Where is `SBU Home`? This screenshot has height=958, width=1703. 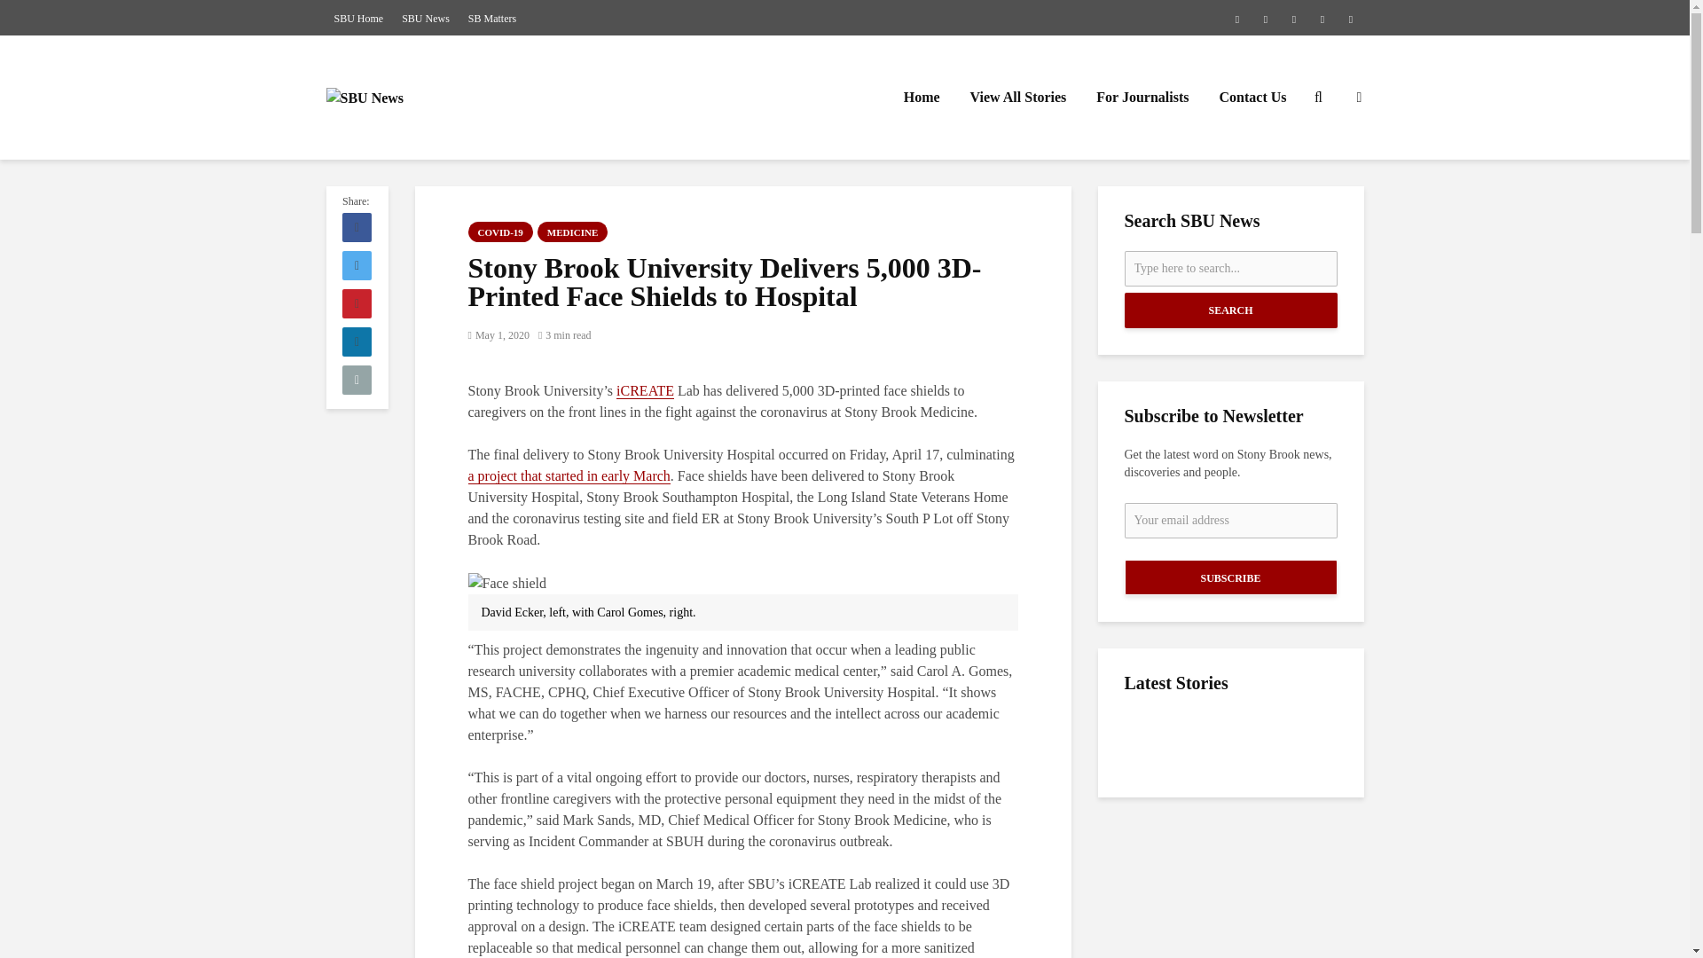 SBU Home is located at coordinates (358, 18).